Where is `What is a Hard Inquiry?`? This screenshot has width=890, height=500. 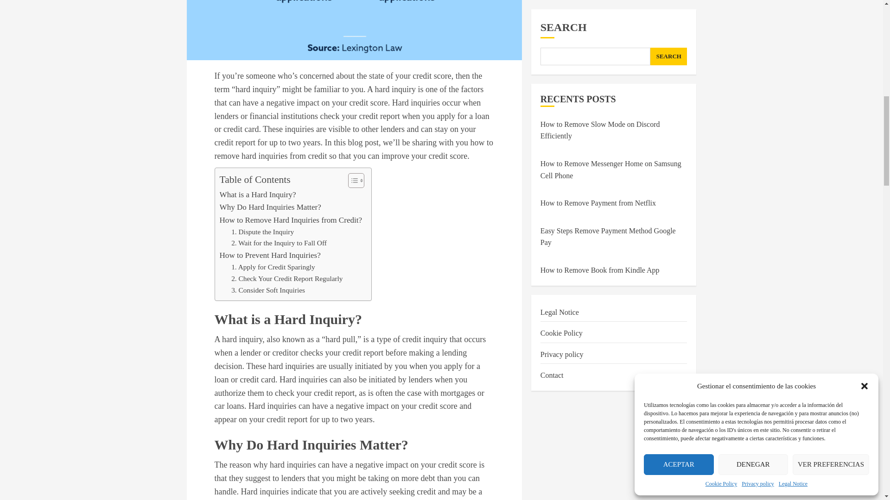
What is a Hard Inquiry? is located at coordinates (258, 194).